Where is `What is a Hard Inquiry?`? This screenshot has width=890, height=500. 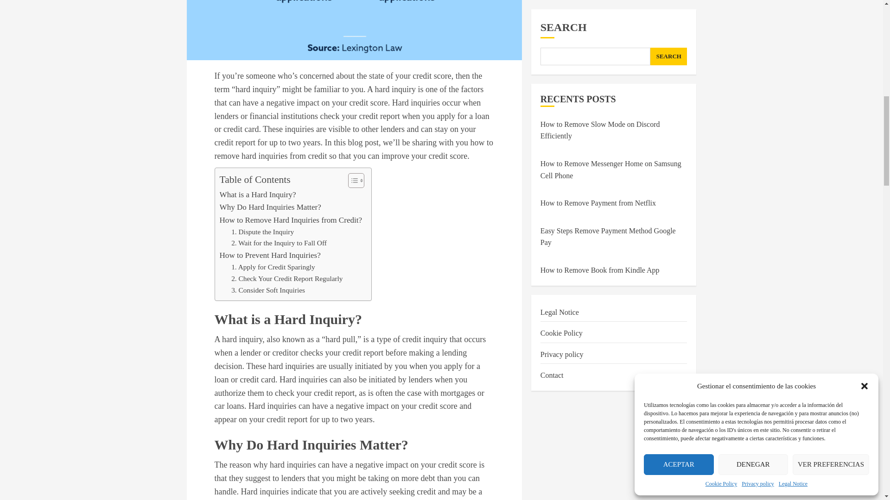
What is a Hard Inquiry? is located at coordinates (258, 194).